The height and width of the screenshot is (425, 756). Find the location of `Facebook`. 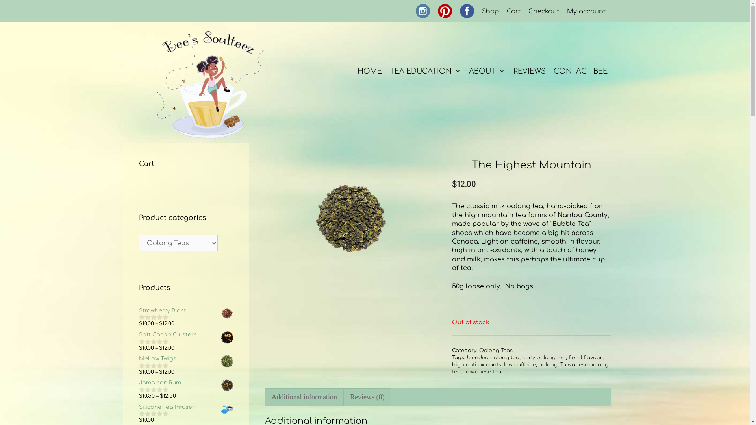

Facebook is located at coordinates (467, 11).